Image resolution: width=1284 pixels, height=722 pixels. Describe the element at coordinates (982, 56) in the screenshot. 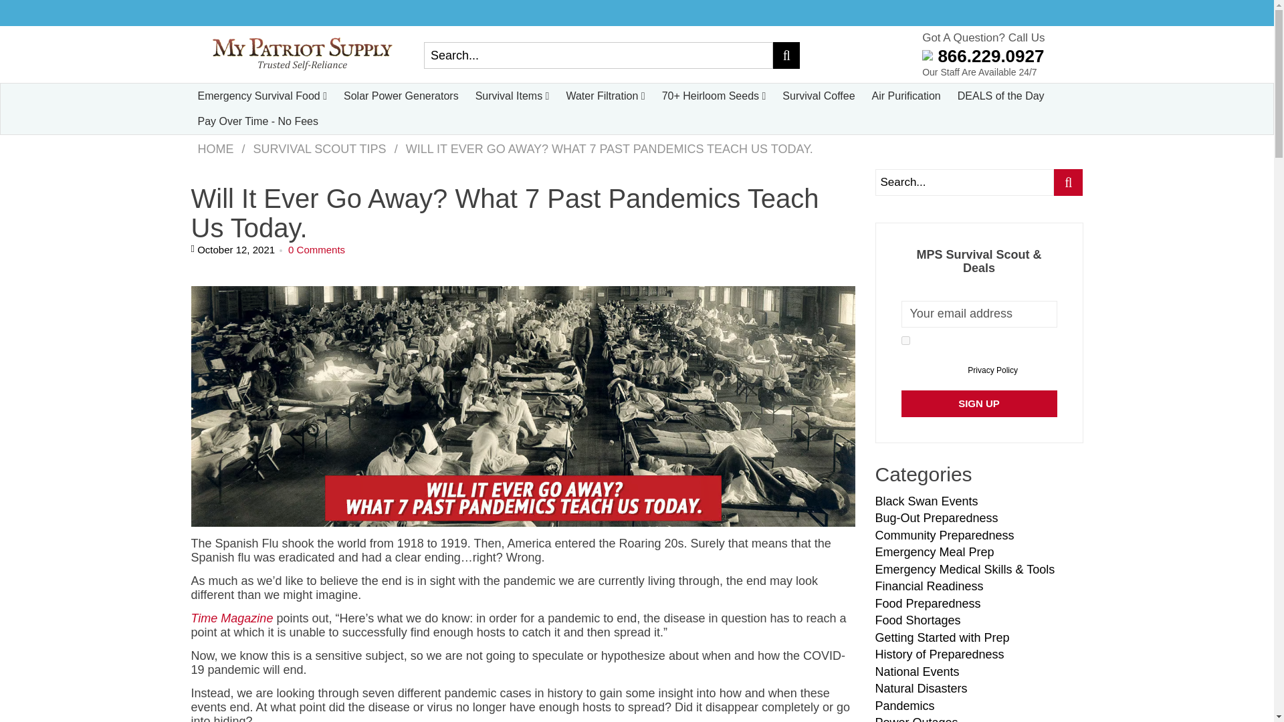

I see `866.229.0927` at that location.